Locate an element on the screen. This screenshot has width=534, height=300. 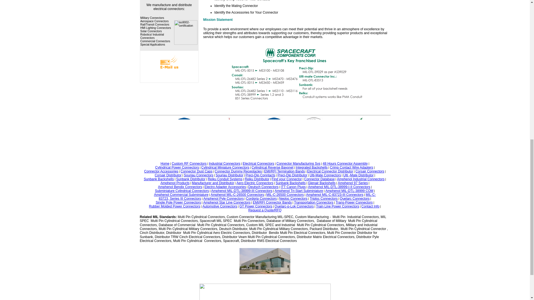
48 Hours Connector Assembly is located at coordinates (345, 164).